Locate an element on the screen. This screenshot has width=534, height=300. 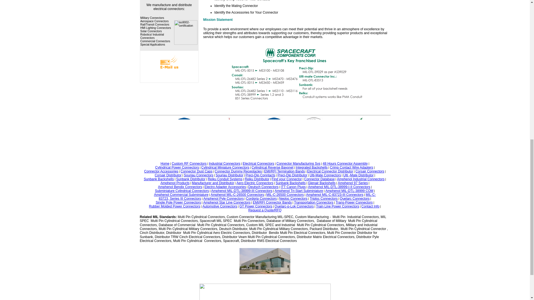
48 Hours Connector Assembly is located at coordinates (345, 164).